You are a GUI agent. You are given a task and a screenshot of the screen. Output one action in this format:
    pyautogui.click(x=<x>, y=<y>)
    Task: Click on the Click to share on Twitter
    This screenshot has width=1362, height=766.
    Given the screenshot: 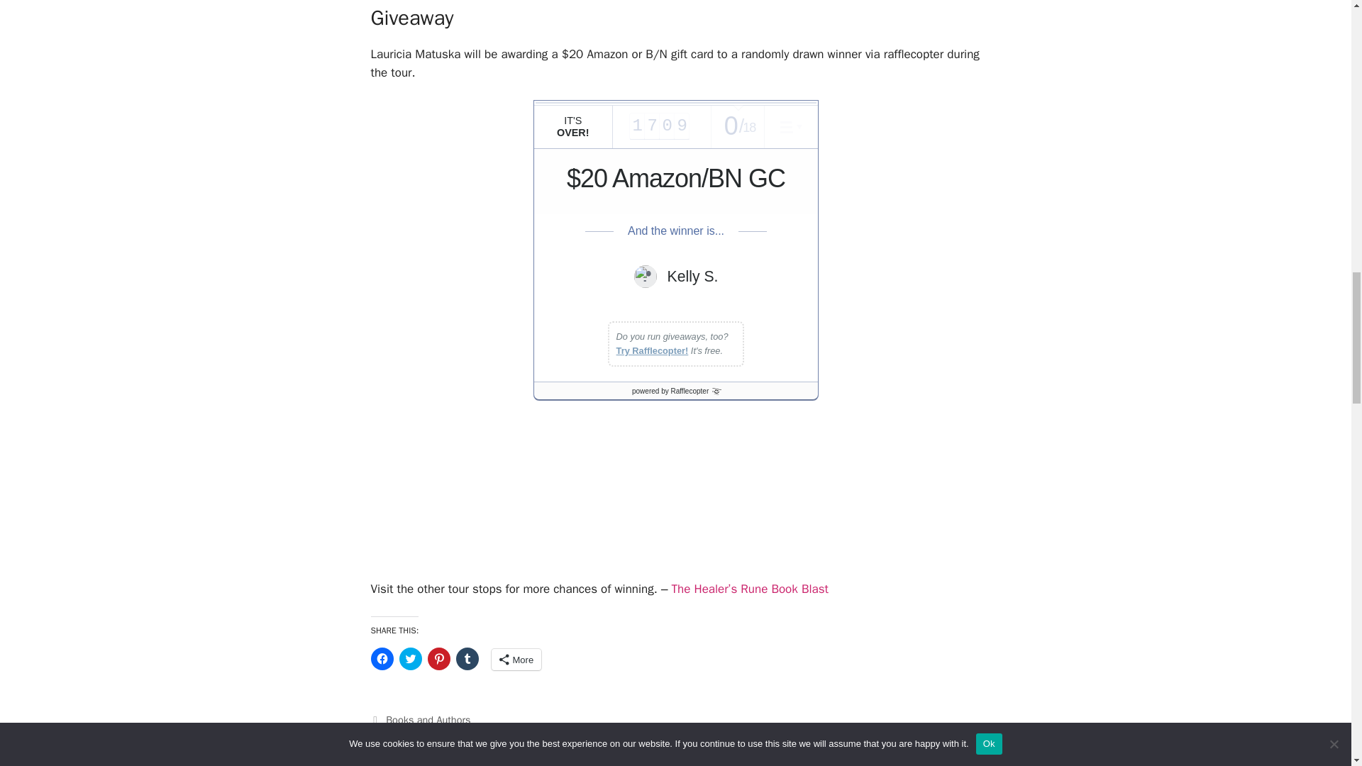 What is the action you would take?
    pyautogui.click(x=410, y=658)
    